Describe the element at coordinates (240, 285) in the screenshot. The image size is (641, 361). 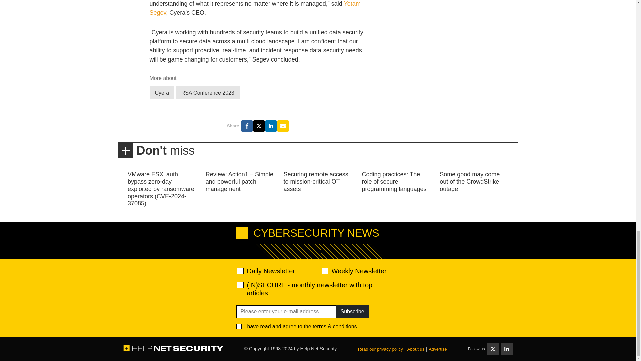
I see `28abe5d9ef` at that location.